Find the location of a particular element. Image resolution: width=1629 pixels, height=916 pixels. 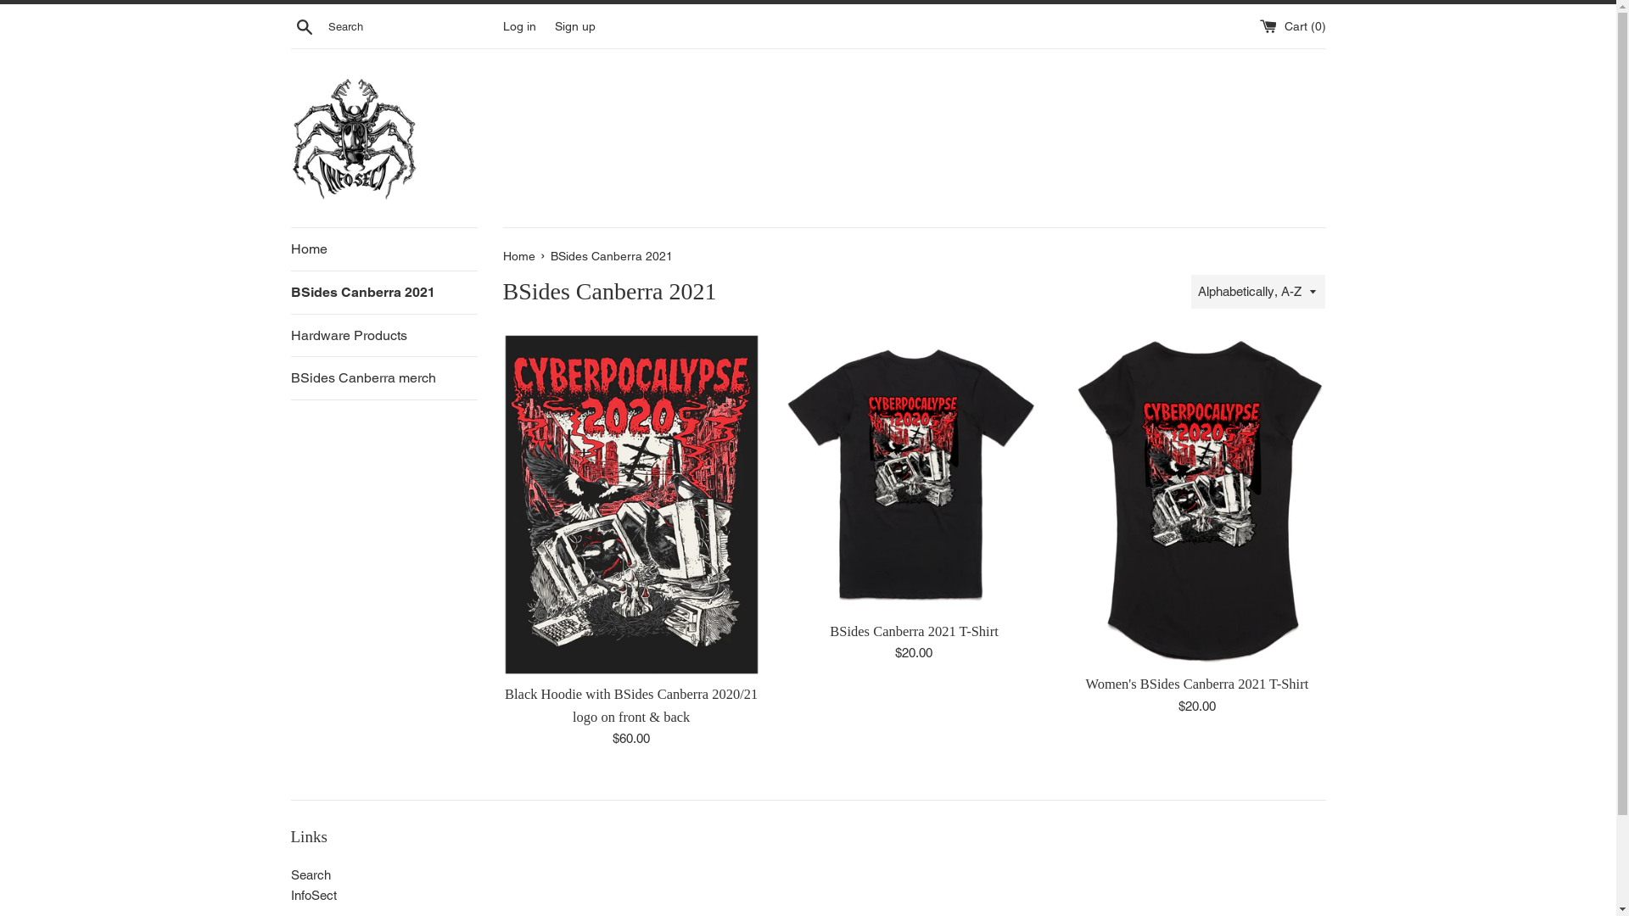

Home is located at coordinates (383, 249).